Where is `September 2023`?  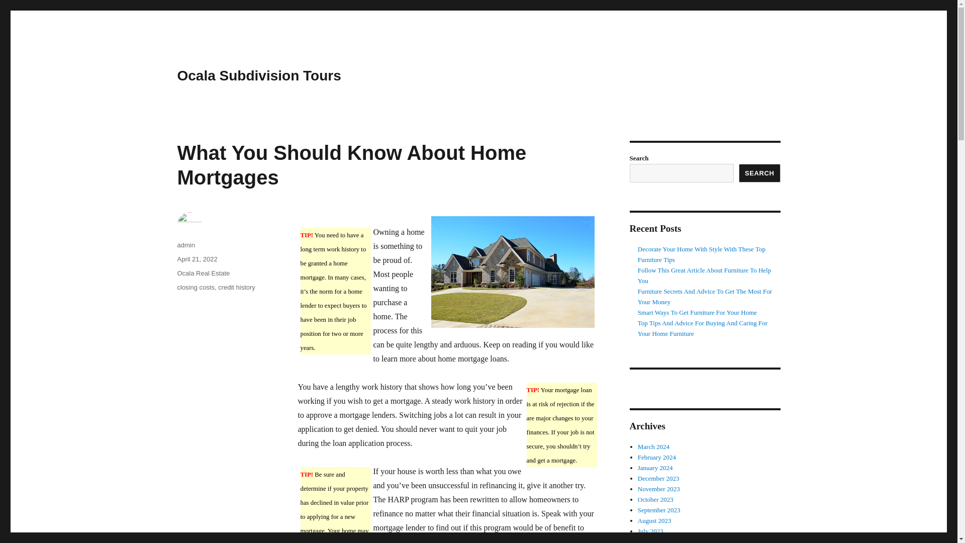 September 2023 is located at coordinates (659, 510).